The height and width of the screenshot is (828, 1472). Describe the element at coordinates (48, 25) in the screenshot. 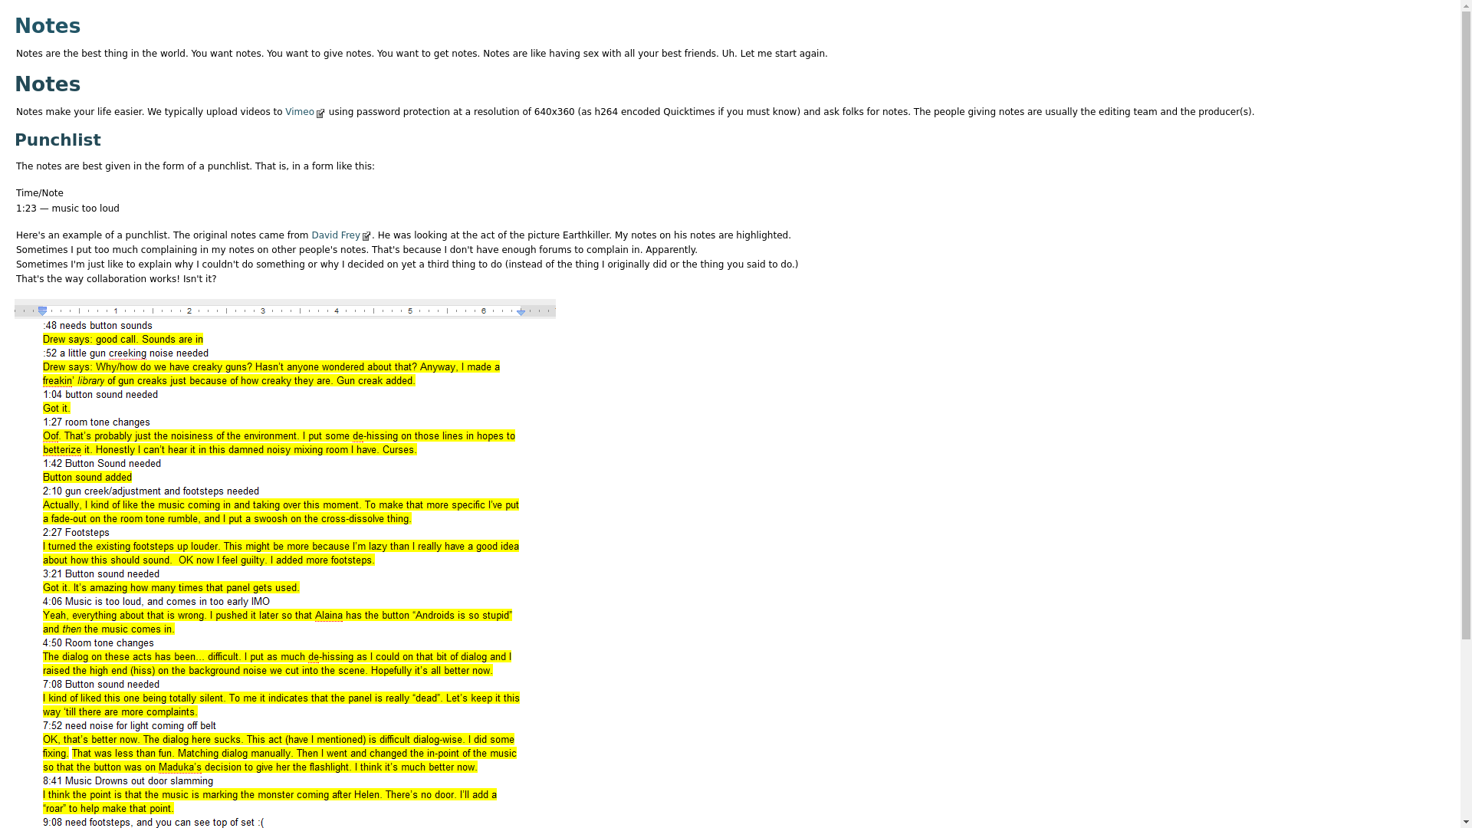

I see `go back to this crumb` at that location.